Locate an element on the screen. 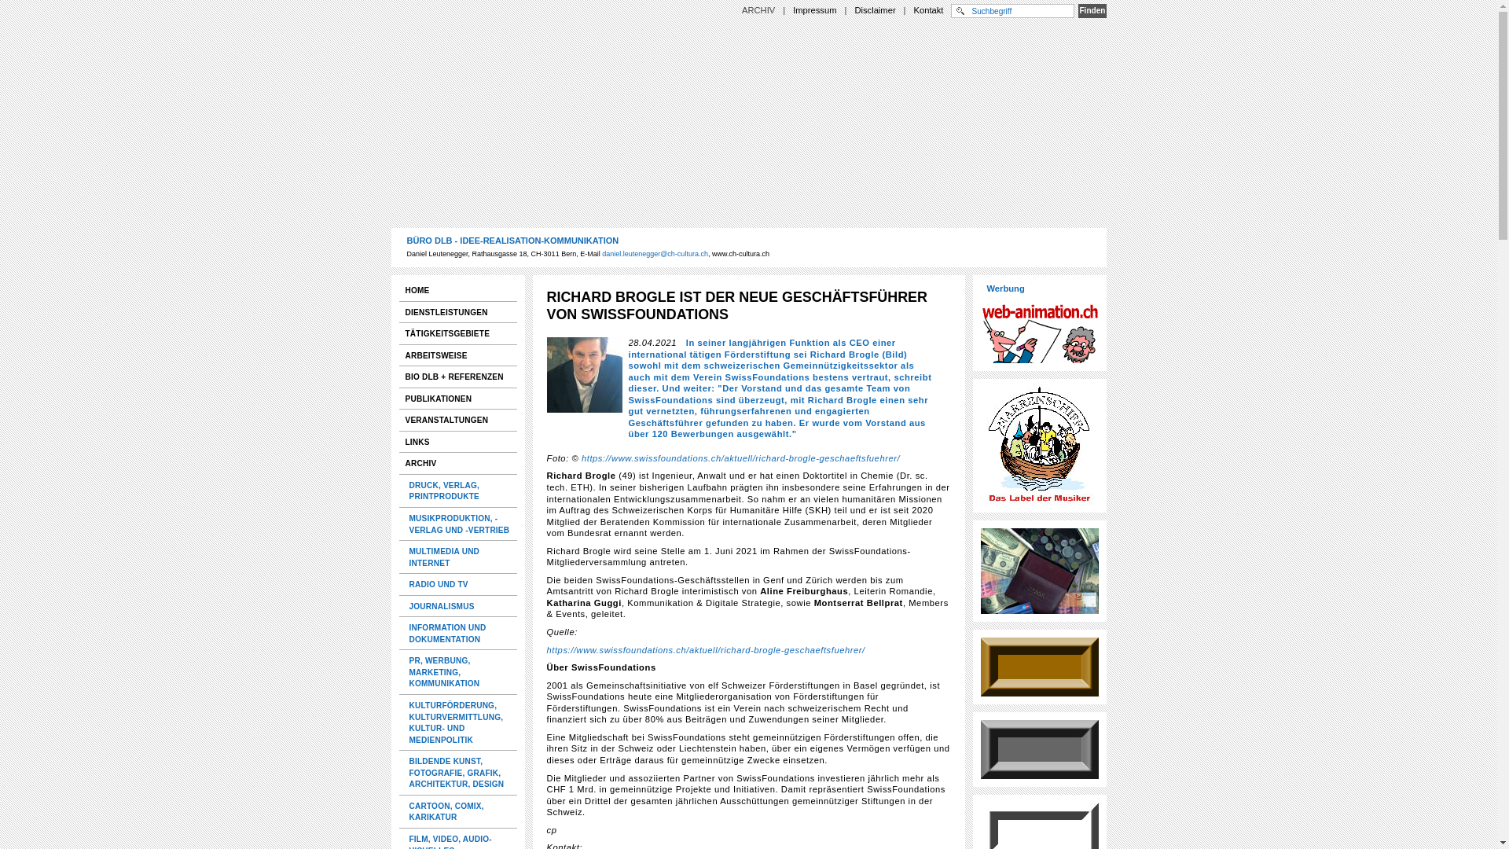 The image size is (1509, 849). web-animation.ch is located at coordinates (1040, 331).